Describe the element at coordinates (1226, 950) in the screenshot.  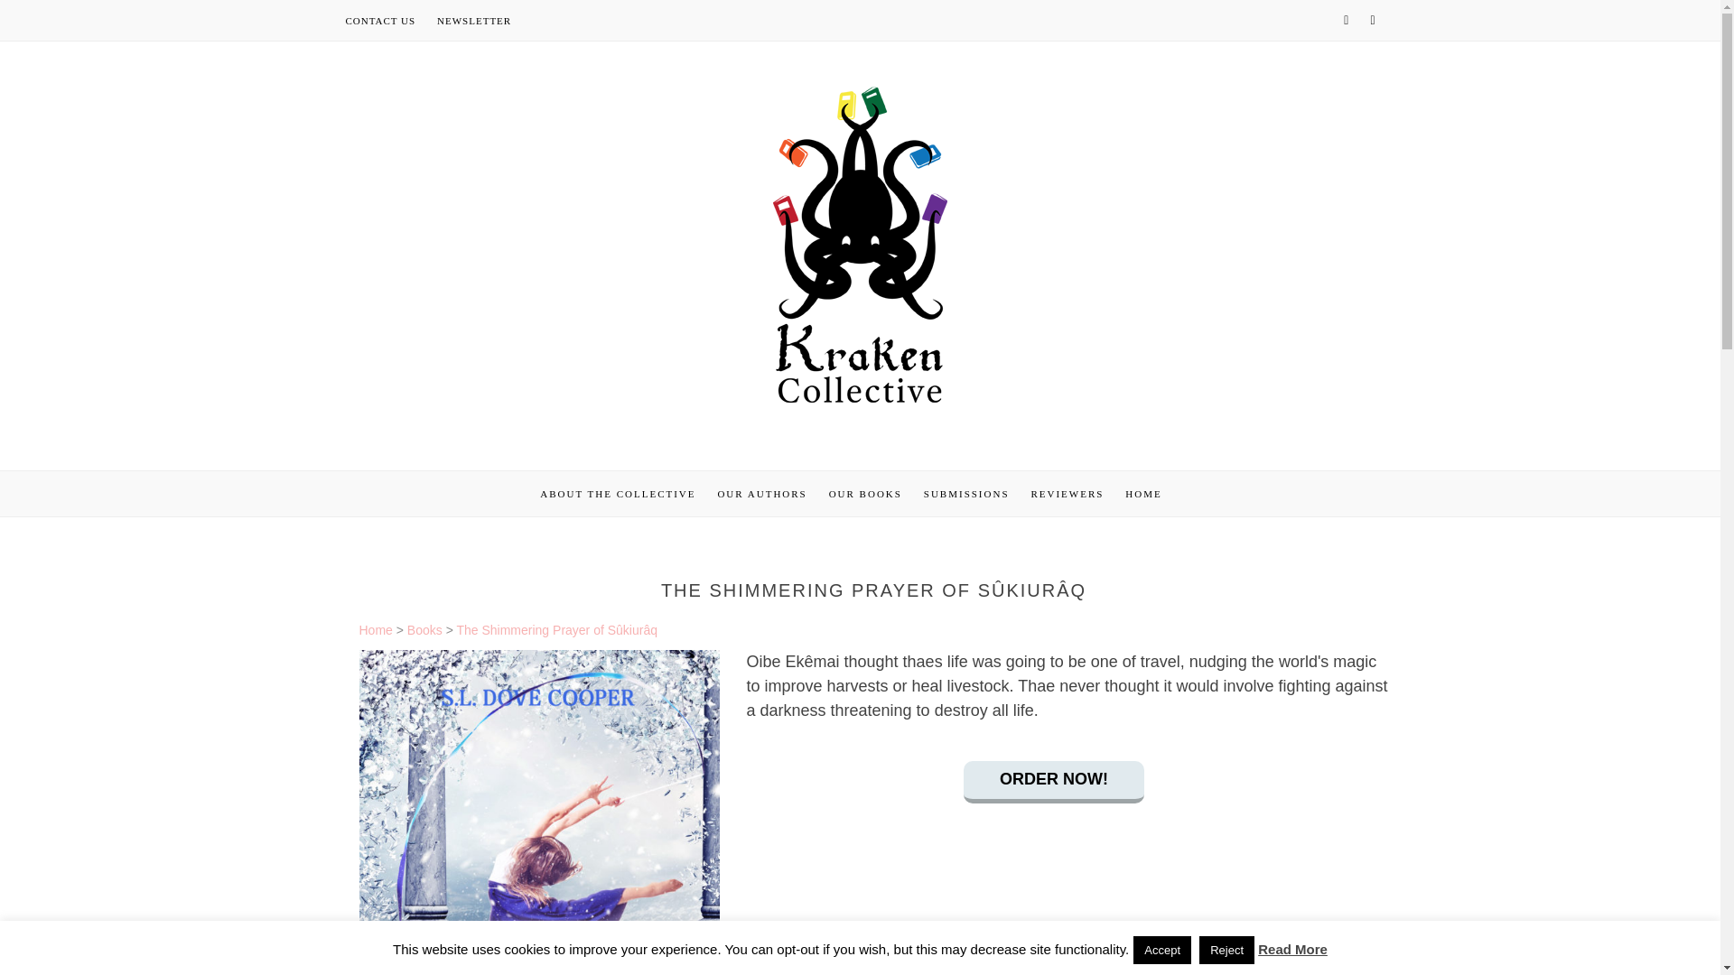
I see `Reject` at that location.